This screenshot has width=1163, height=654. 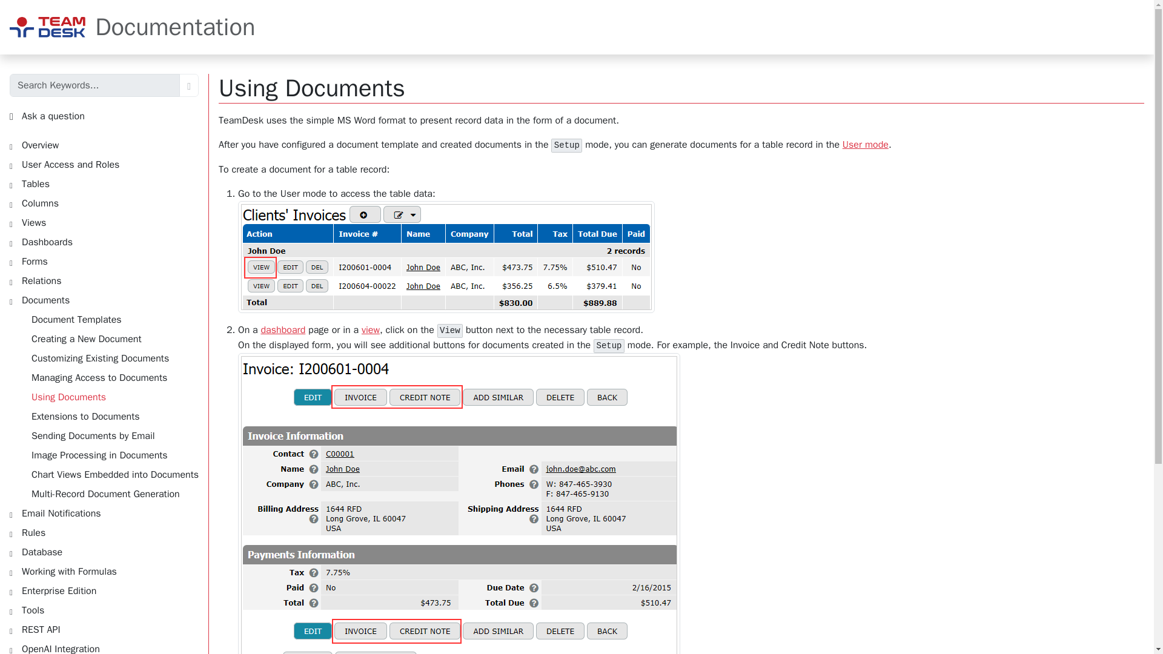 I want to click on Using Documents, so click(x=109, y=397).